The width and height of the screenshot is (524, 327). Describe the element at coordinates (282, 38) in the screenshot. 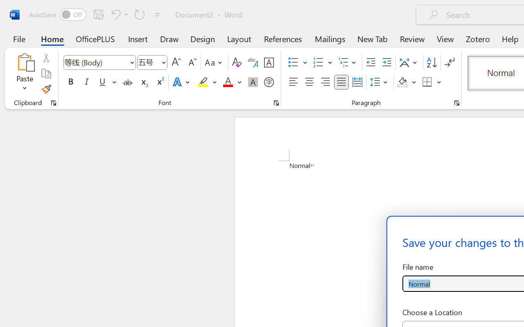

I see `References` at that location.